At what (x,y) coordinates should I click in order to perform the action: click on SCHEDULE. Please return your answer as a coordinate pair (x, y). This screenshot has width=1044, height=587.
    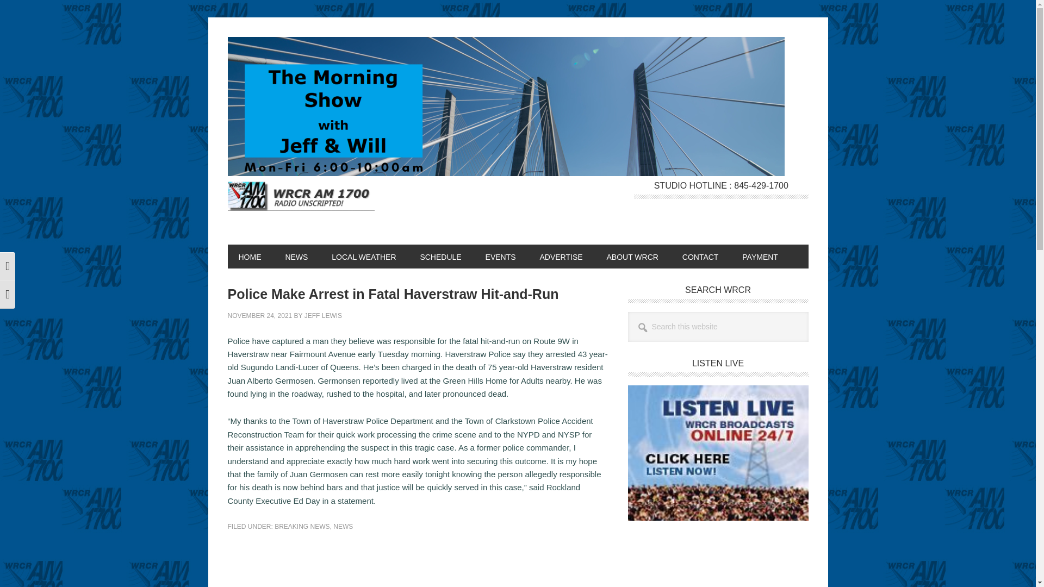
    Looking at the image, I should click on (440, 257).